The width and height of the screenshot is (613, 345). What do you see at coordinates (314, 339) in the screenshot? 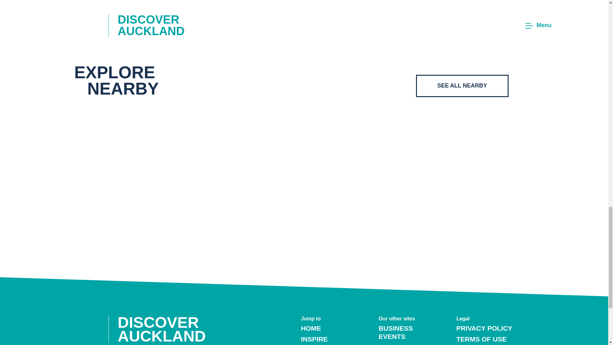
I see `INSPIRE` at bounding box center [314, 339].